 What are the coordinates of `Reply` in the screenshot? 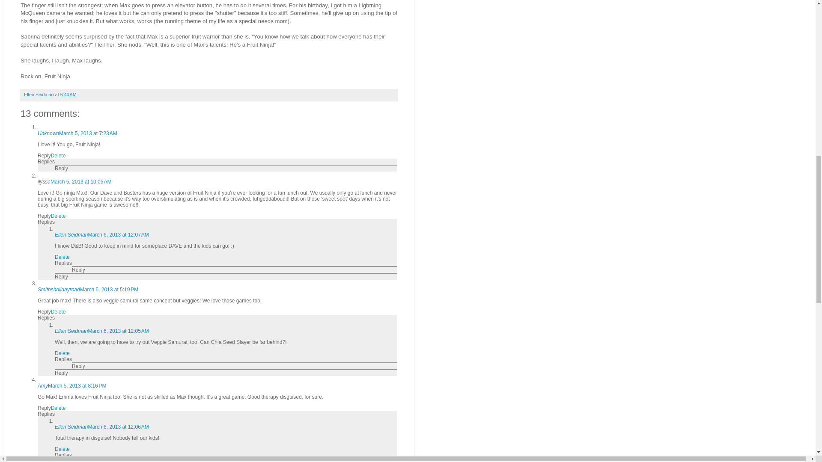 It's located at (45, 408).